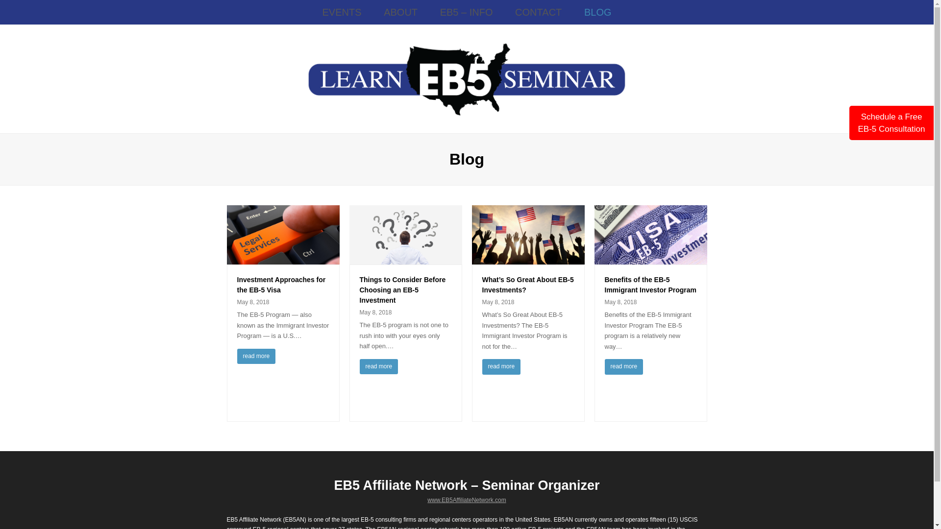  What do you see at coordinates (281, 285) in the screenshot?
I see `Investment Approaches for the EB-5 Visa` at bounding box center [281, 285].